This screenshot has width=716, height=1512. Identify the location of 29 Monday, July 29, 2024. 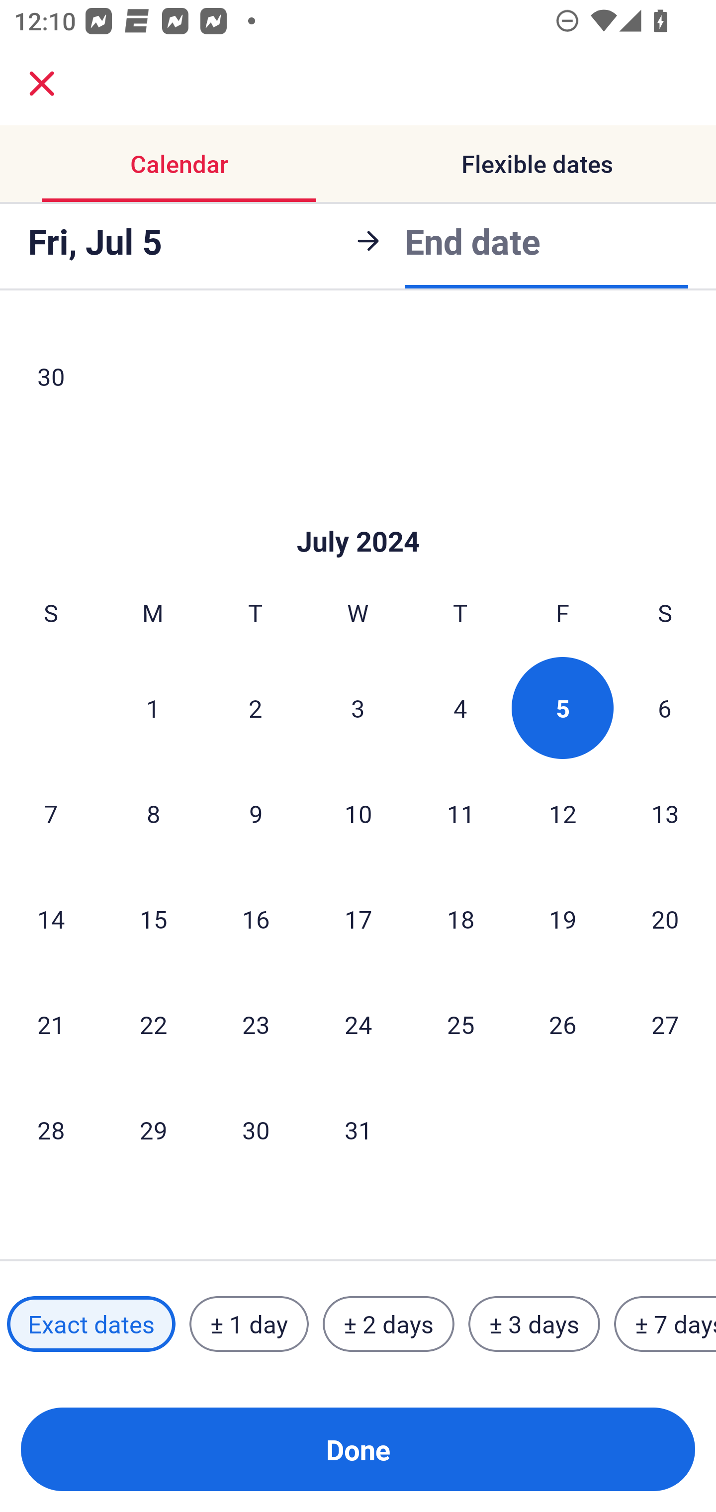
(153, 1129).